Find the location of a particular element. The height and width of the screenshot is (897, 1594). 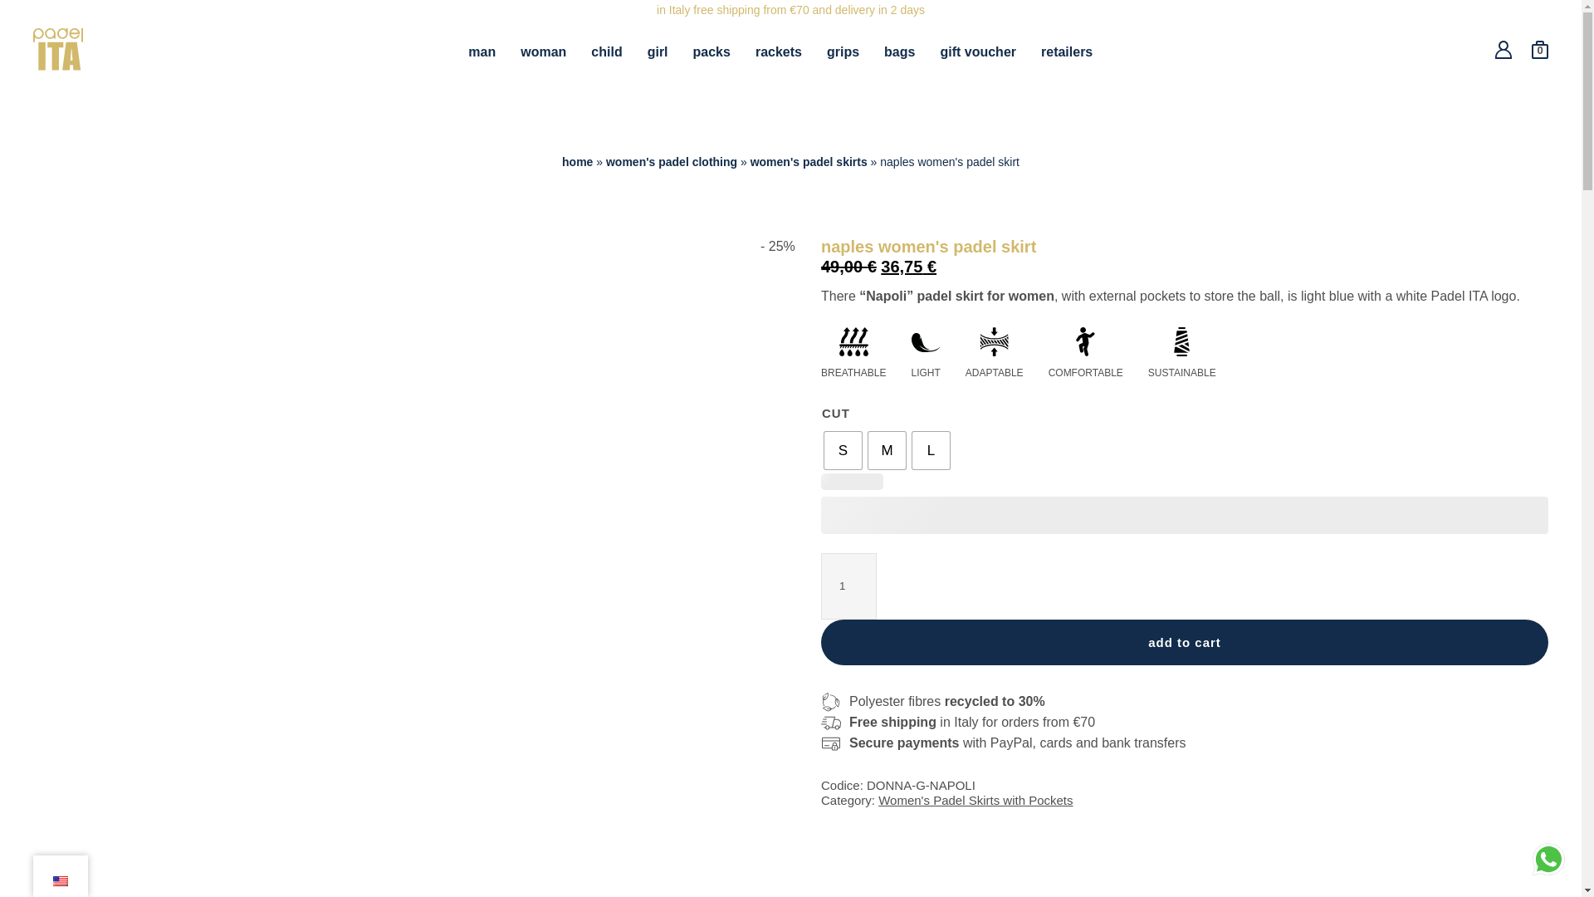

Padel ITA is located at coordinates (58, 66).